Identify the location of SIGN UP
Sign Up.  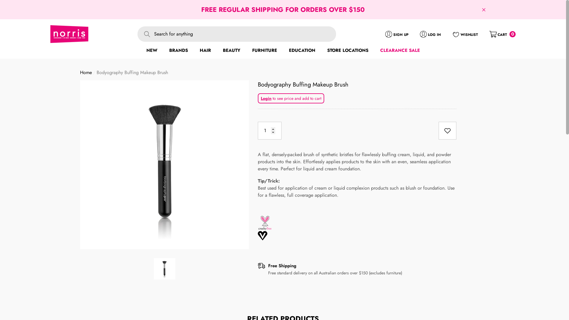
(397, 34).